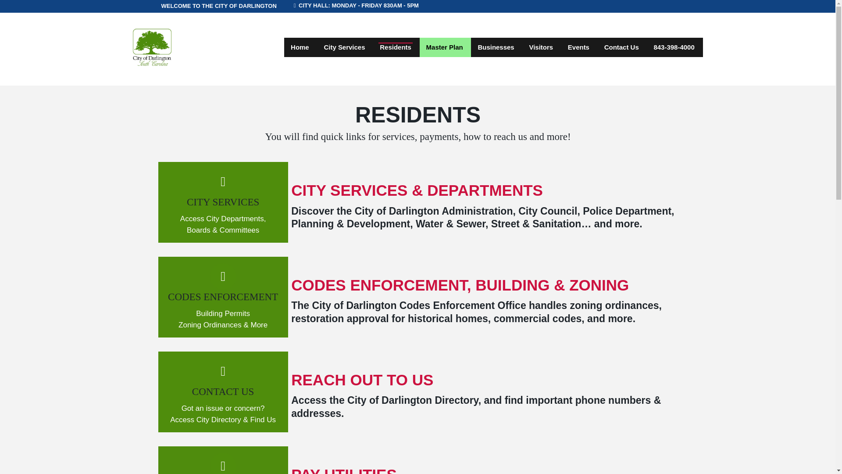 The height and width of the screenshot is (474, 842). What do you see at coordinates (223, 391) in the screenshot?
I see `CONTACT US` at bounding box center [223, 391].